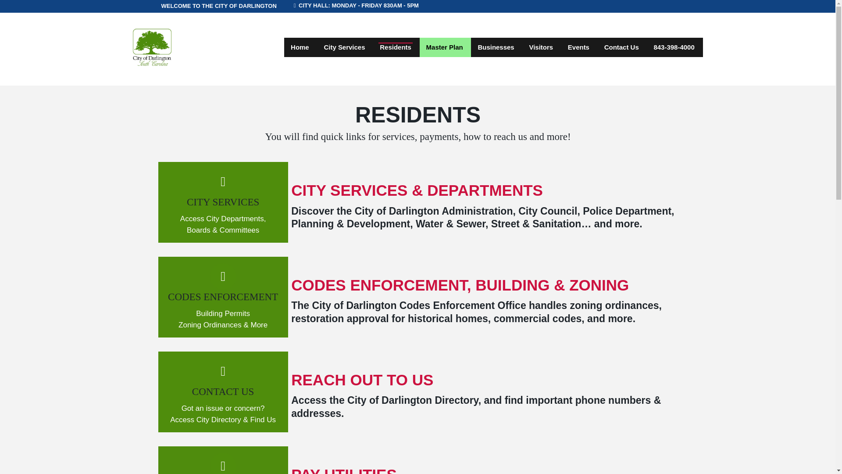 The height and width of the screenshot is (474, 842). What do you see at coordinates (223, 391) in the screenshot?
I see `CONTACT US` at bounding box center [223, 391].